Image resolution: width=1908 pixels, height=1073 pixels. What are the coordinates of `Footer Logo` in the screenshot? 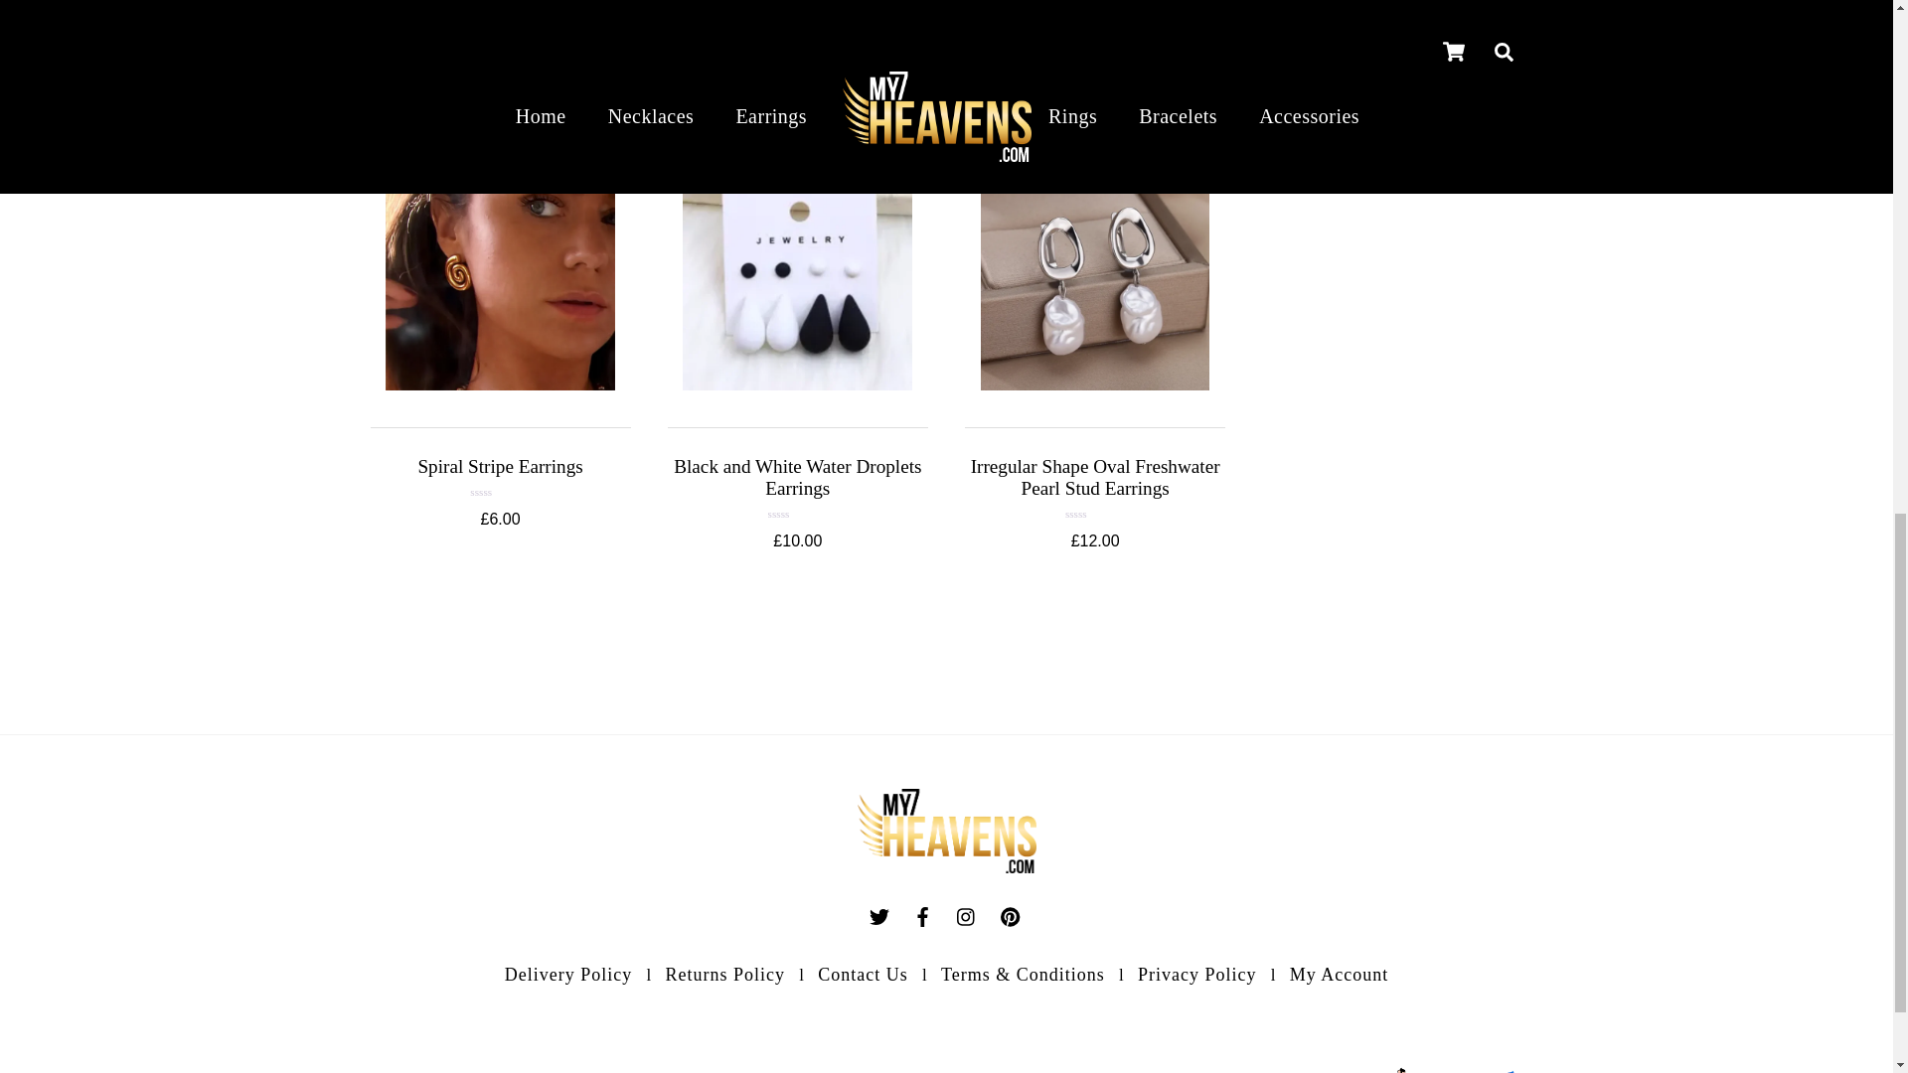 It's located at (946, 831).